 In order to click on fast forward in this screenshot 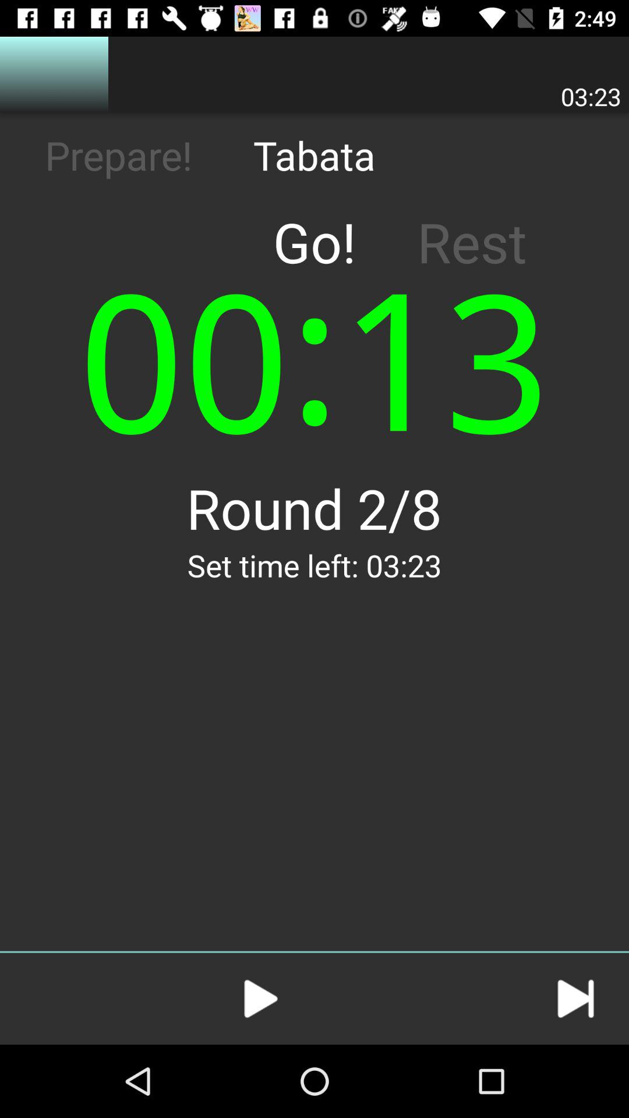, I will do `click(575, 999)`.